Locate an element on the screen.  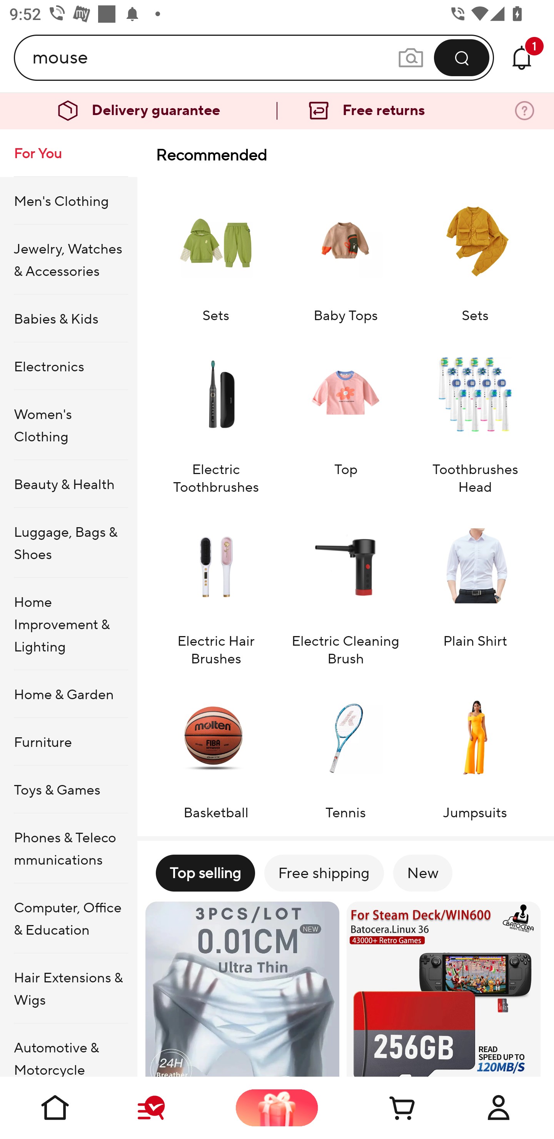
Phones & Telecommunications is located at coordinates (68, 848).